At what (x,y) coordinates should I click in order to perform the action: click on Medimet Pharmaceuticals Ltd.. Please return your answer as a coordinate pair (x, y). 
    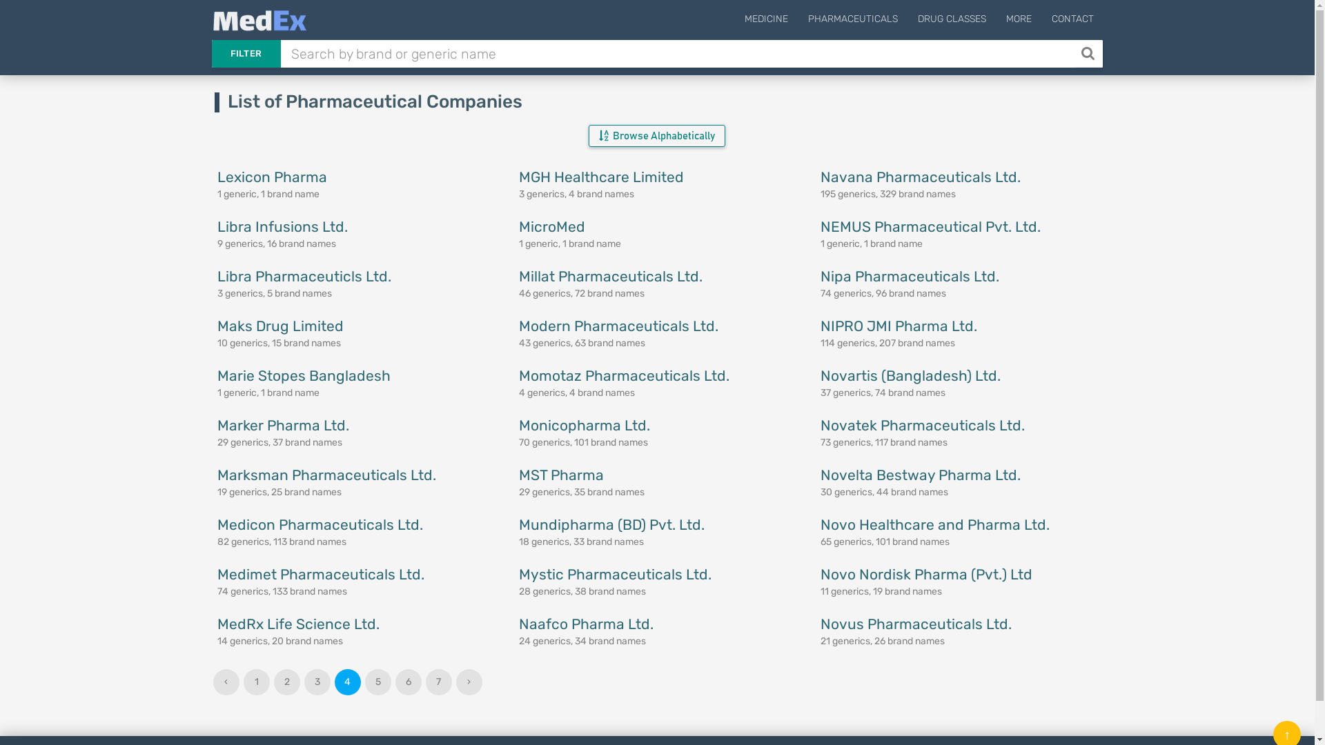
    Looking at the image, I should click on (320, 574).